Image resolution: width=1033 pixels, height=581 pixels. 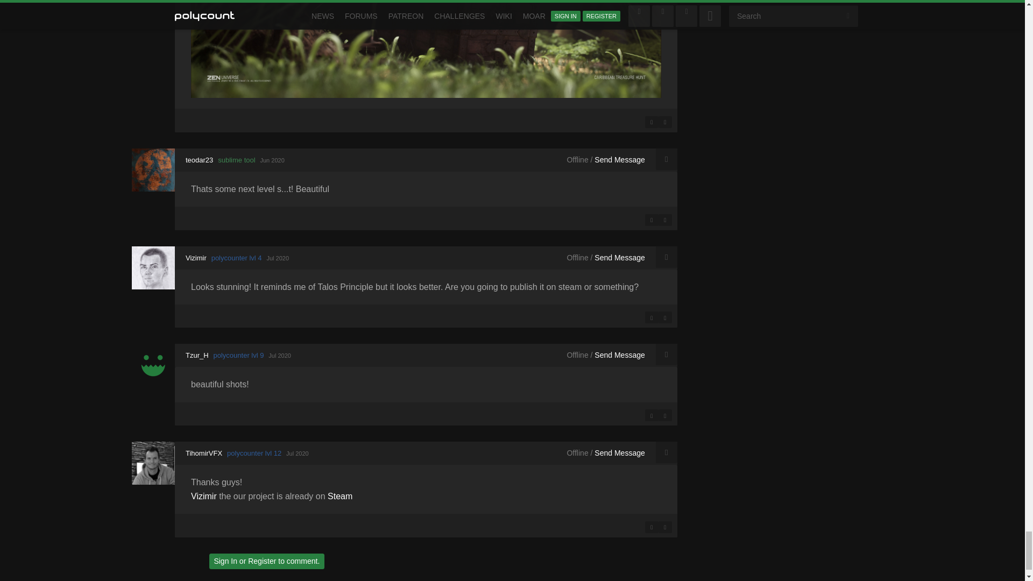 I want to click on June 30, 2020 6:57PM, so click(x=272, y=160).